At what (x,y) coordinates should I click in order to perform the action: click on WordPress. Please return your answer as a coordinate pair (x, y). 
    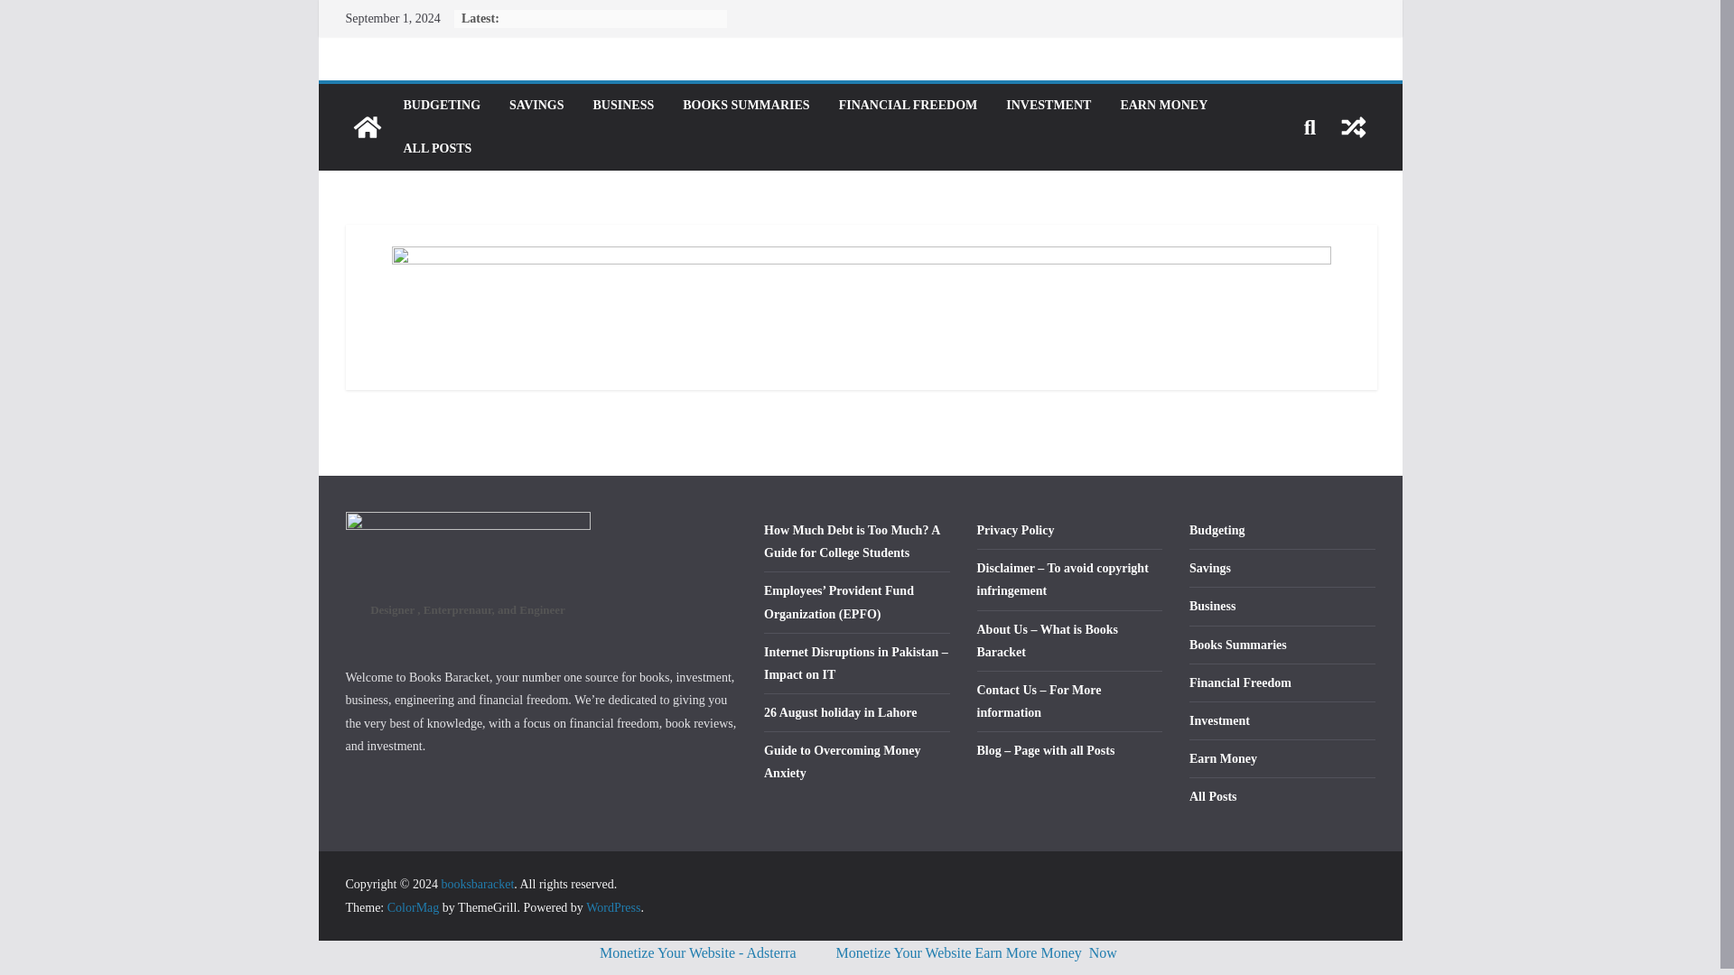
    Looking at the image, I should click on (612, 907).